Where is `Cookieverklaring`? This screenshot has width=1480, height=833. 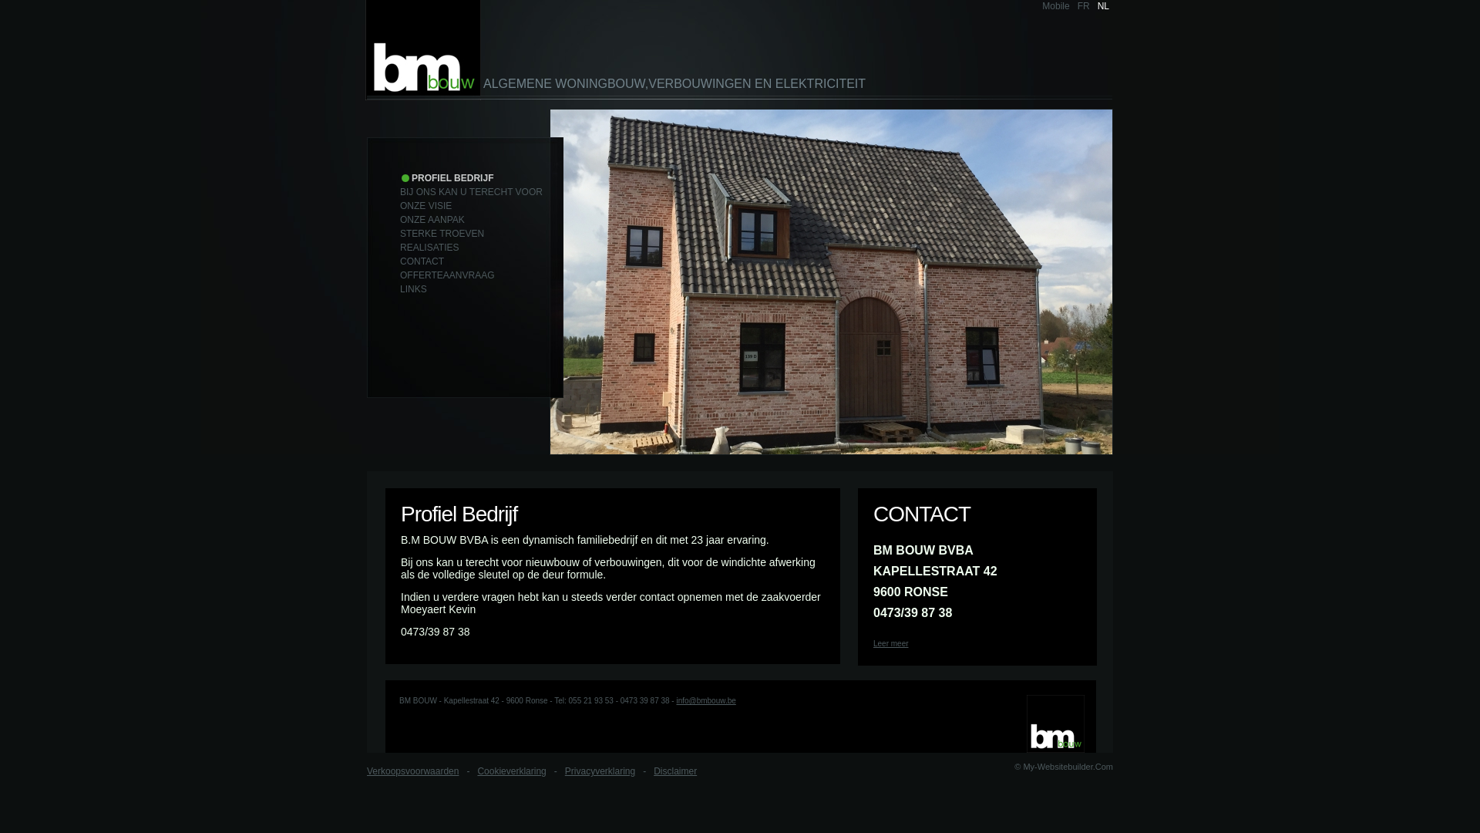
Cookieverklaring is located at coordinates (512, 771).